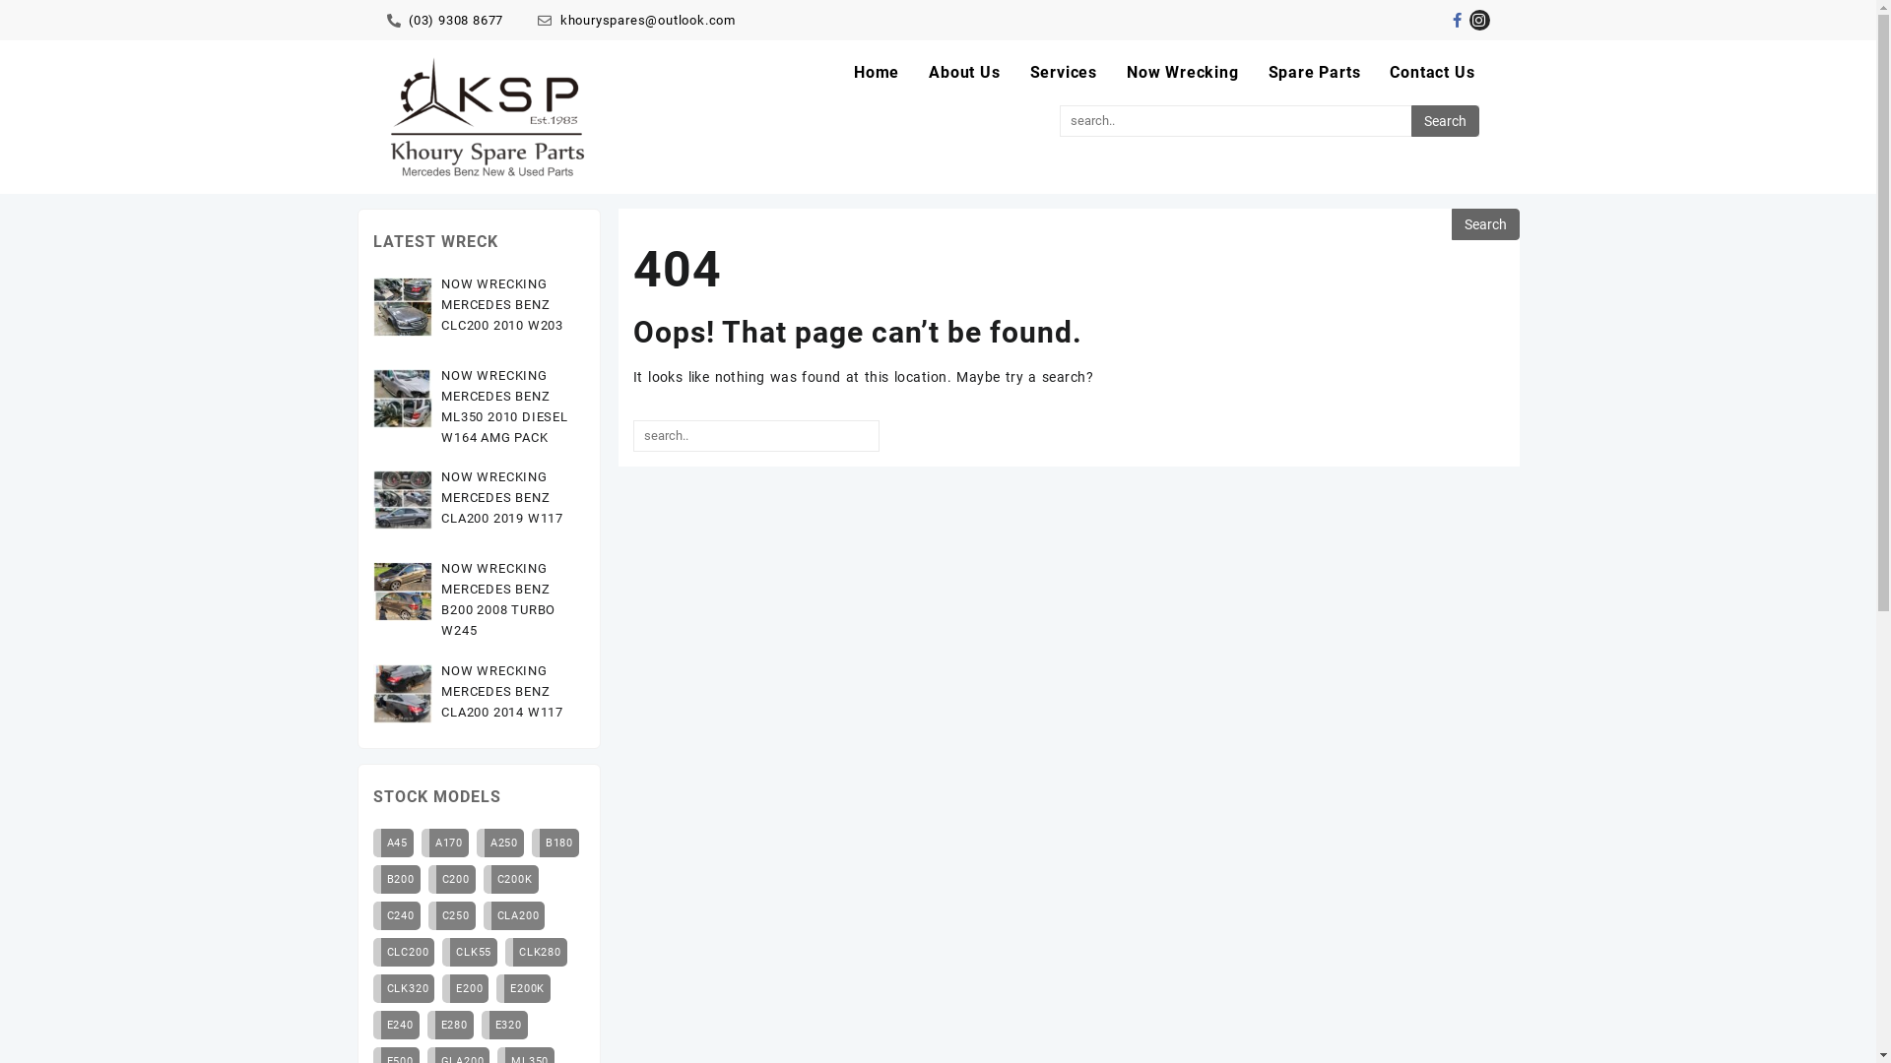  I want to click on A45, so click(392, 843).